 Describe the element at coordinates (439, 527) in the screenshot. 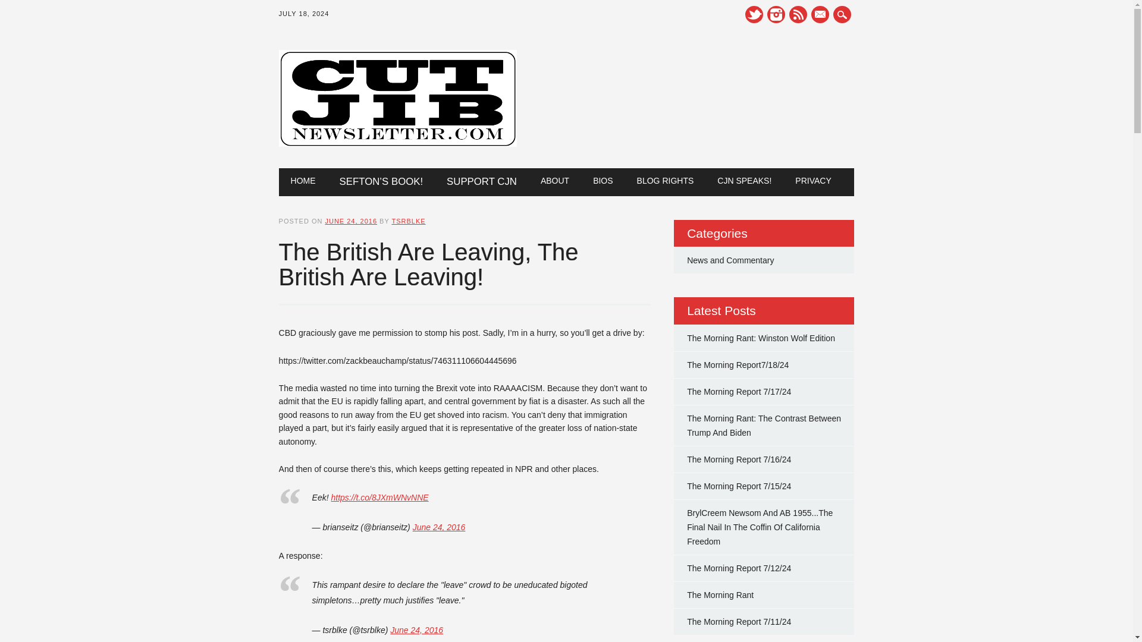

I see `June 24, 2016` at that location.